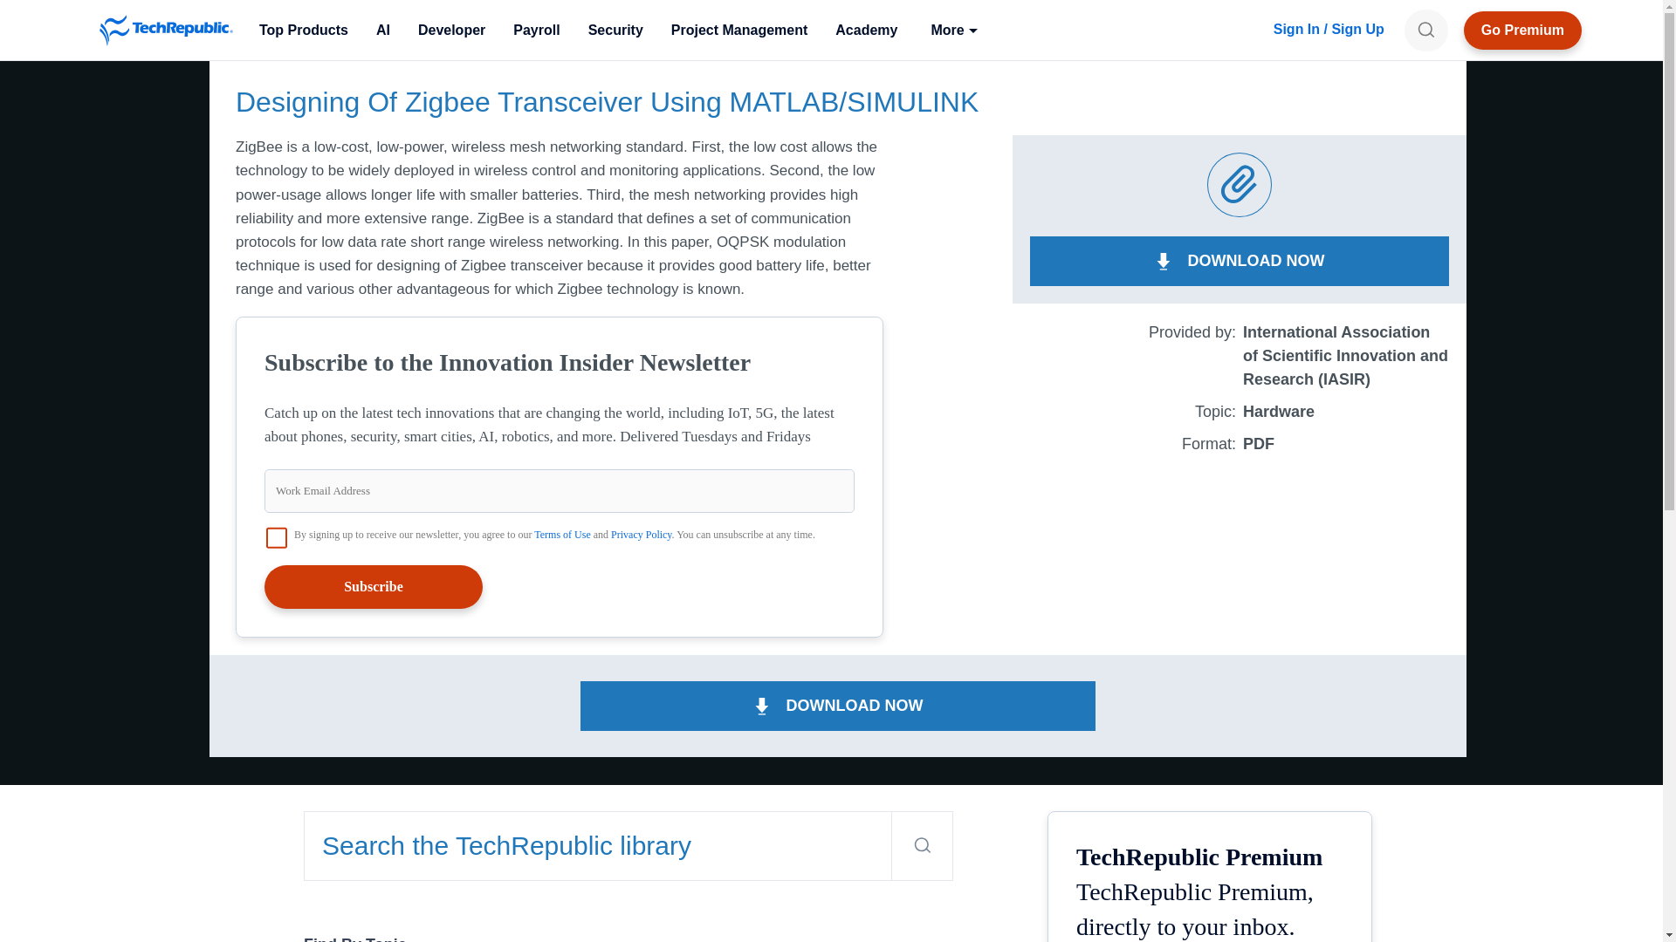 This screenshot has height=942, width=1676. Describe the element at coordinates (562, 534) in the screenshot. I see `Terms of Use` at that location.